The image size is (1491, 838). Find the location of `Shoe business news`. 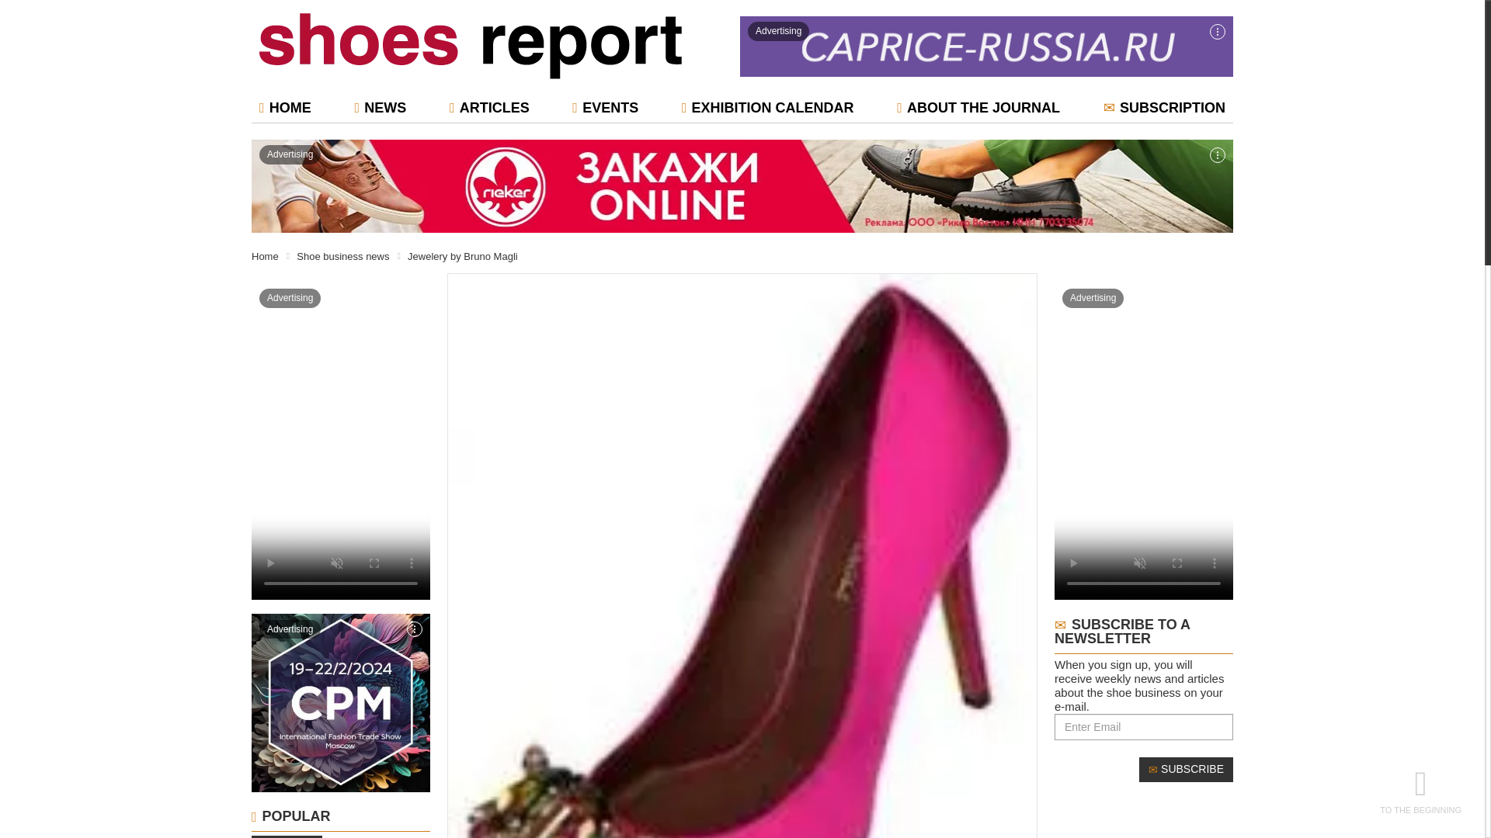

Shoe business news is located at coordinates (343, 255).